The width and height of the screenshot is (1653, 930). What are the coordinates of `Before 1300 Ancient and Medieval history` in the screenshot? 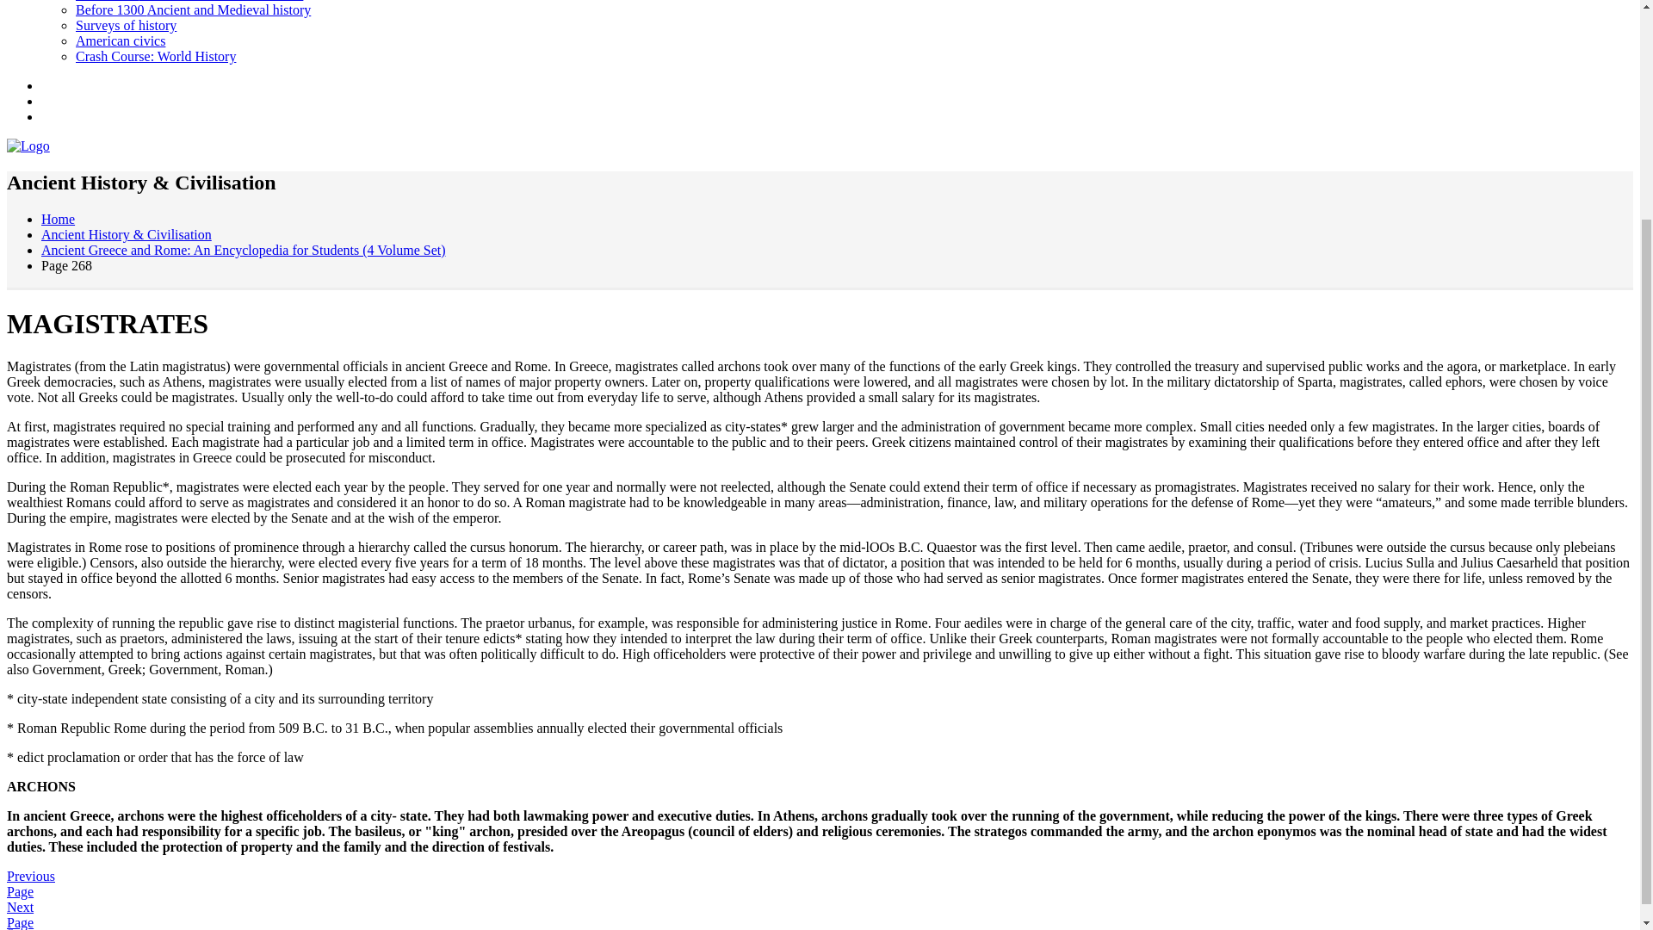 It's located at (193, 10).